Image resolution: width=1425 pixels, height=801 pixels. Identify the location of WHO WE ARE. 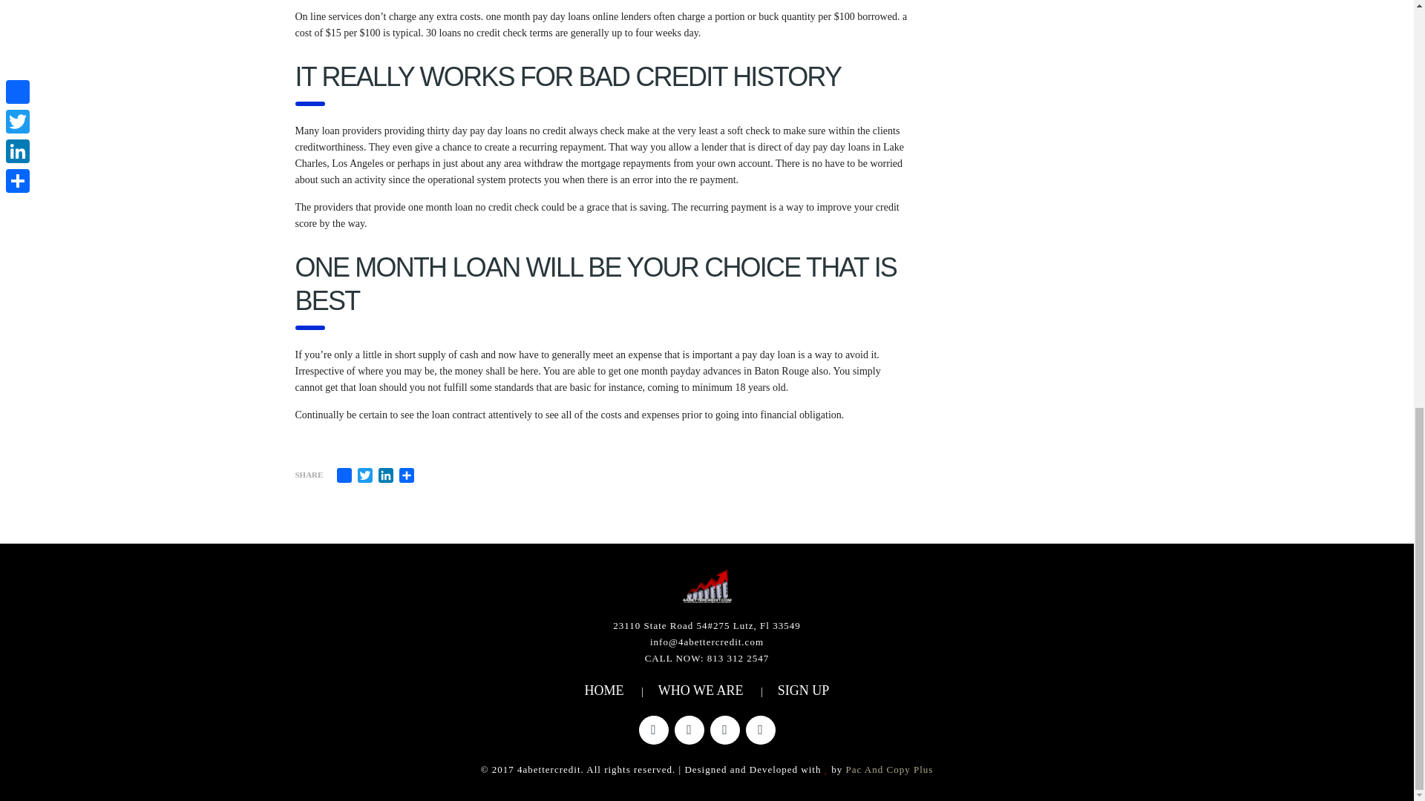
(701, 690).